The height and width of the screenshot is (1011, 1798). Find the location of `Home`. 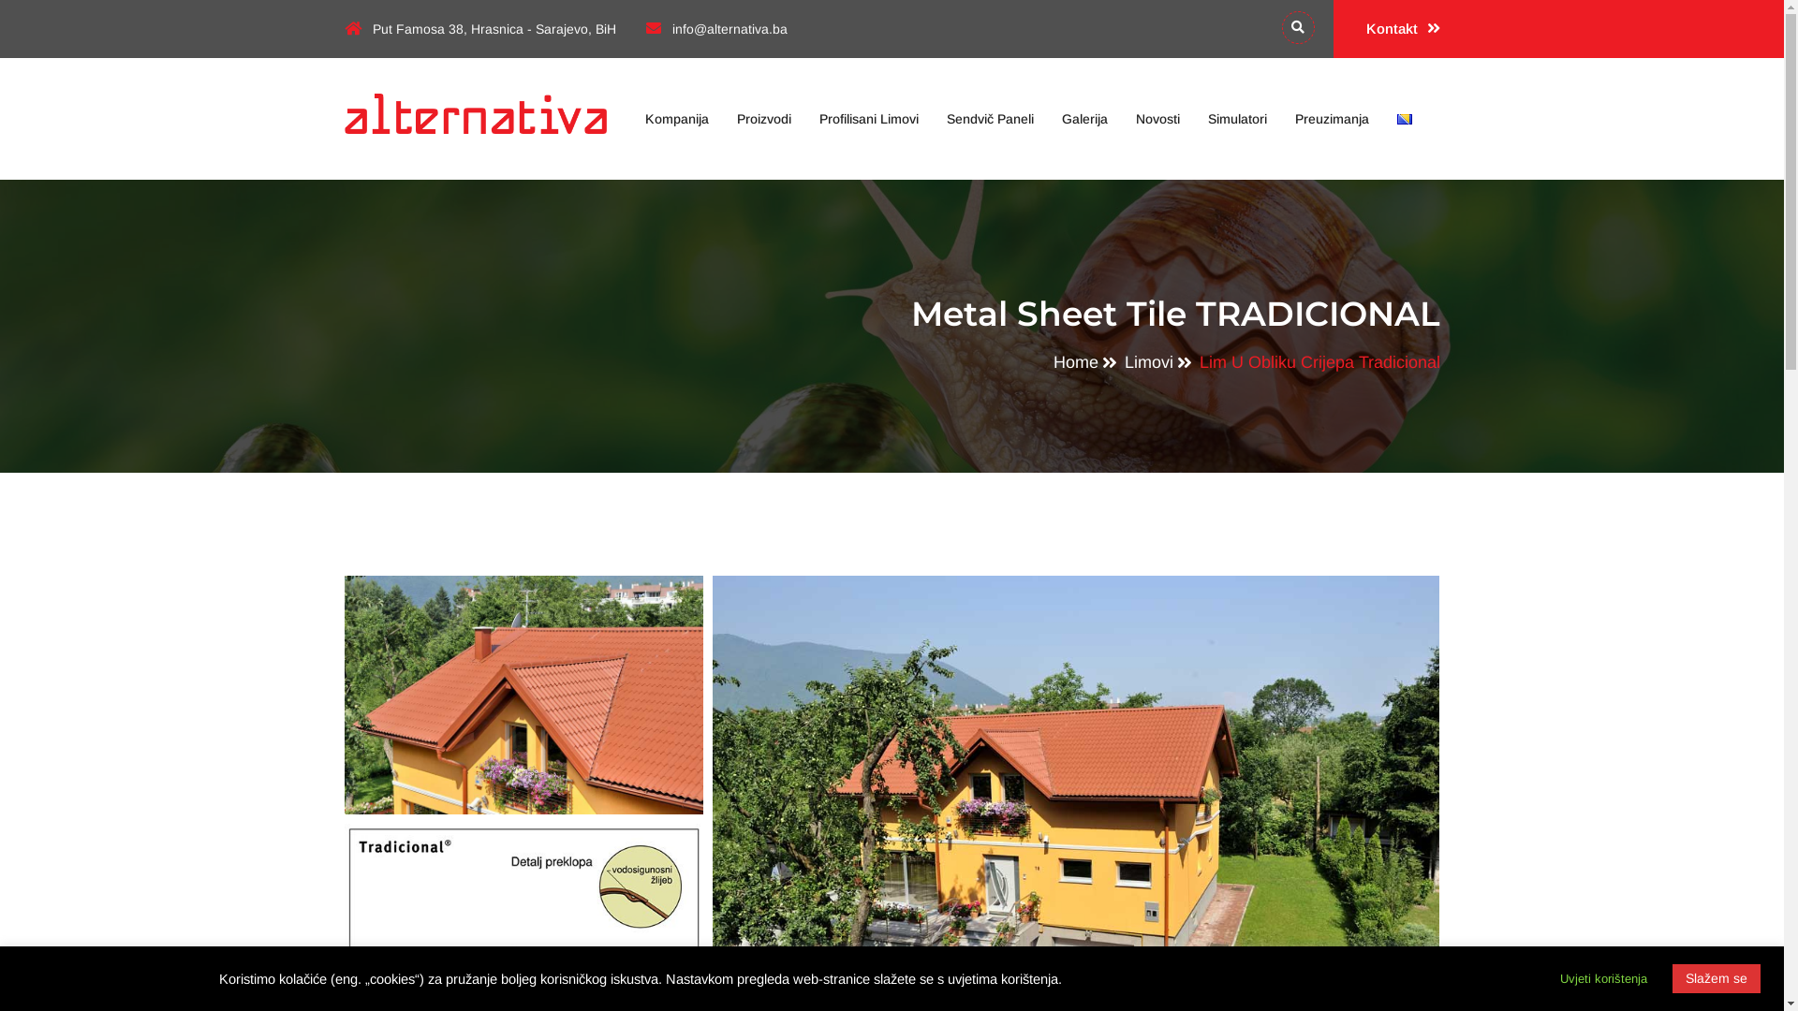

Home is located at coordinates (1075, 361).